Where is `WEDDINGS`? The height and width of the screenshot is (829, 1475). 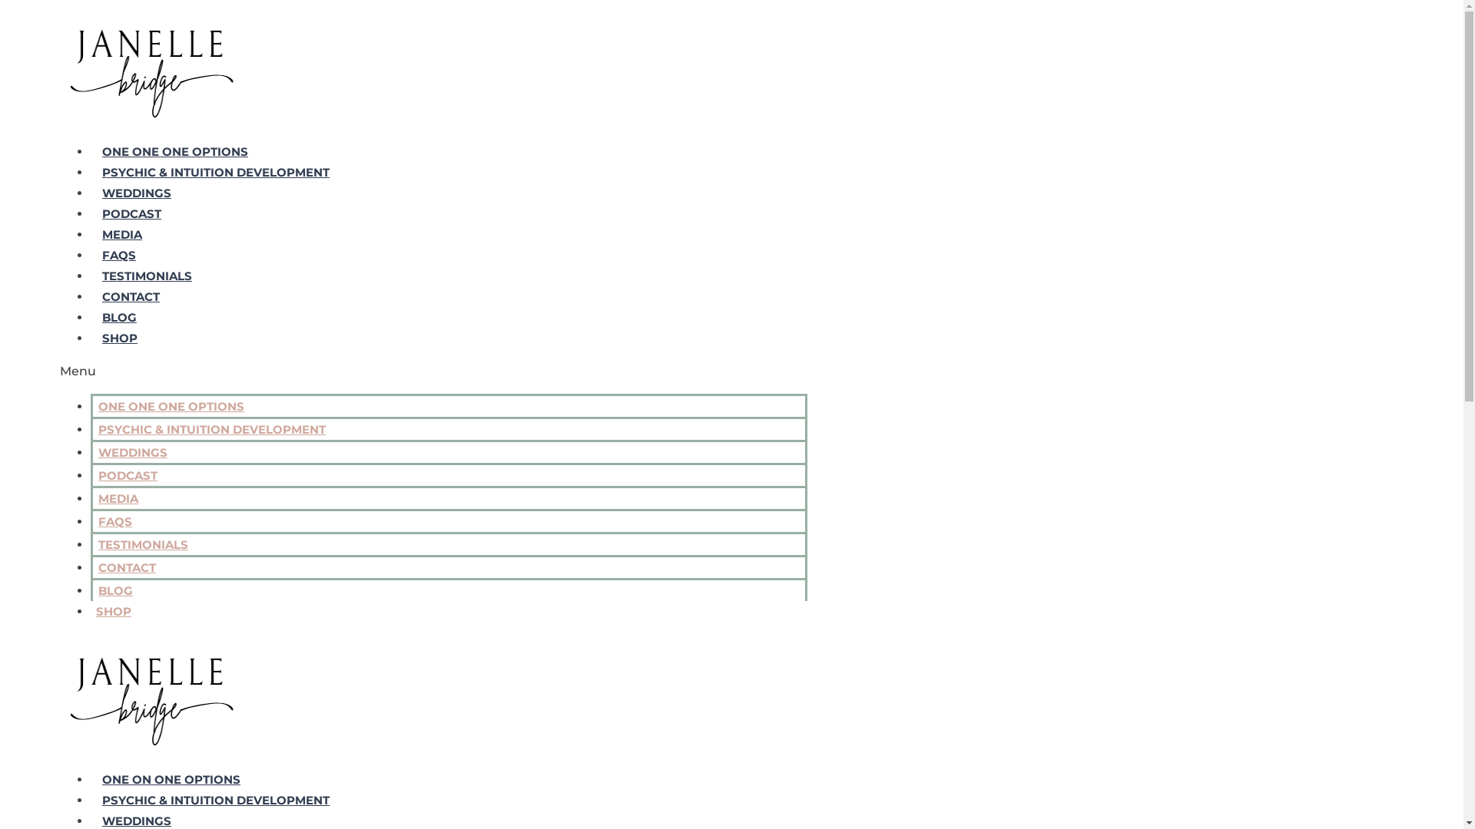 WEDDINGS is located at coordinates (137, 193).